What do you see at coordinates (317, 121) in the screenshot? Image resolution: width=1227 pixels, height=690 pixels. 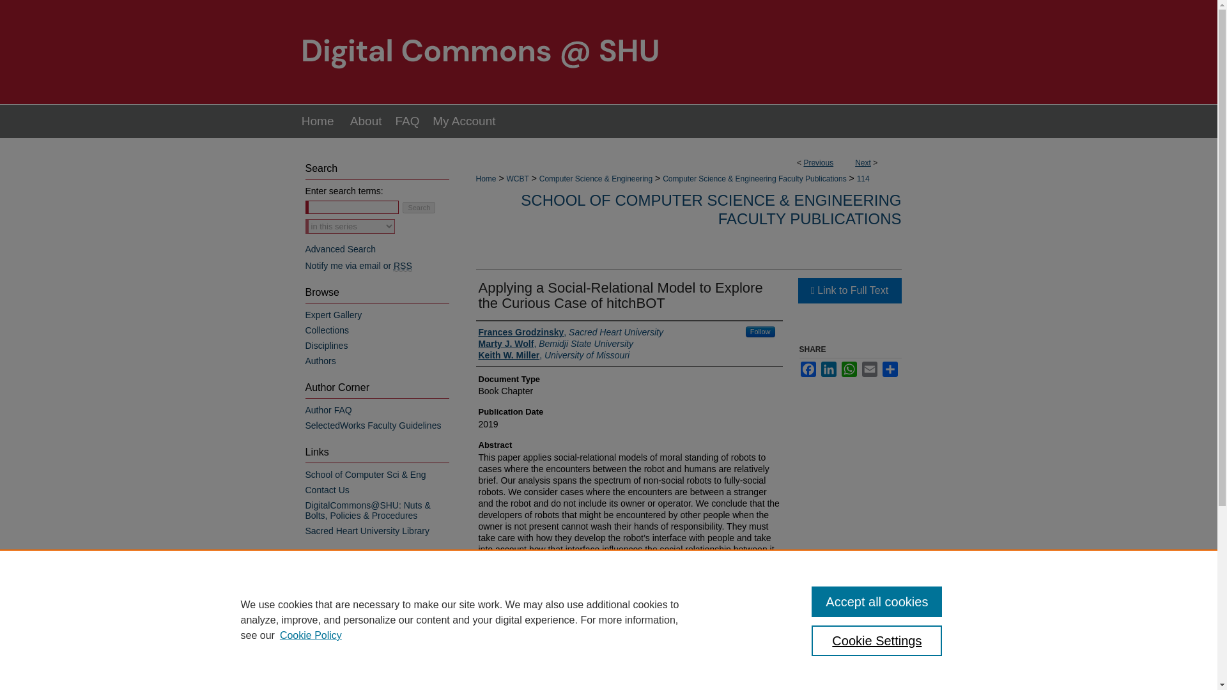 I see `Home` at bounding box center [317, 121].